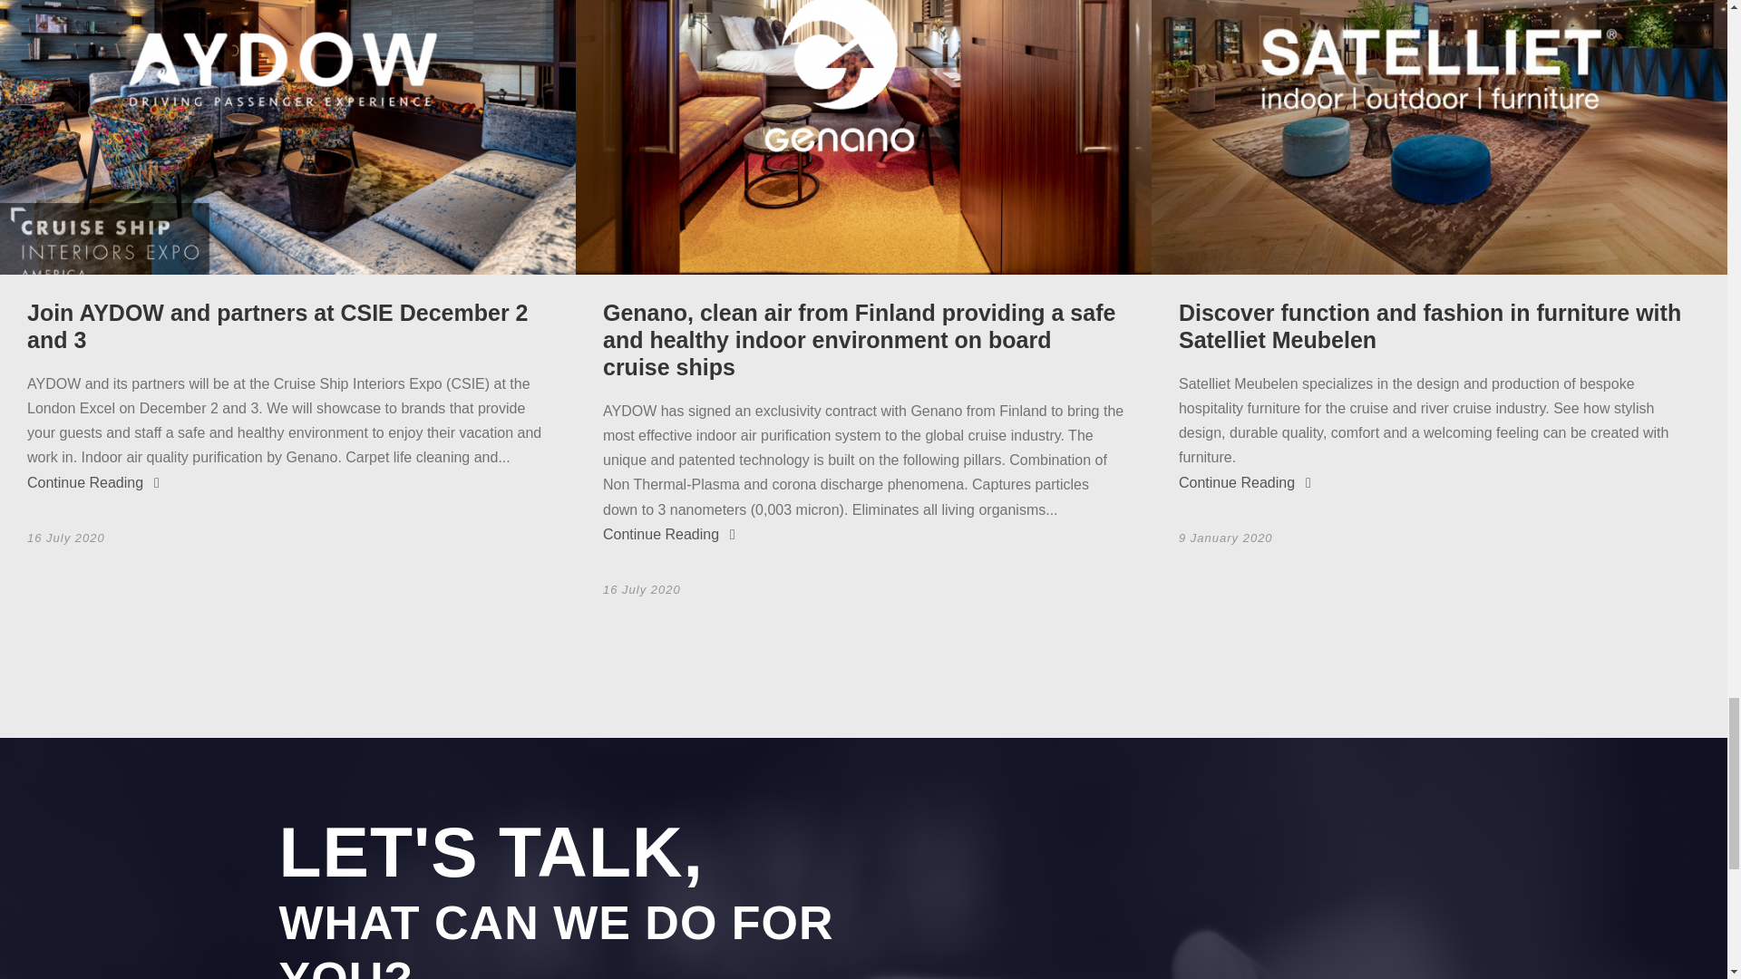 The image size is (1741, 979). I want to click on Continue Reading, so click(668, 535).